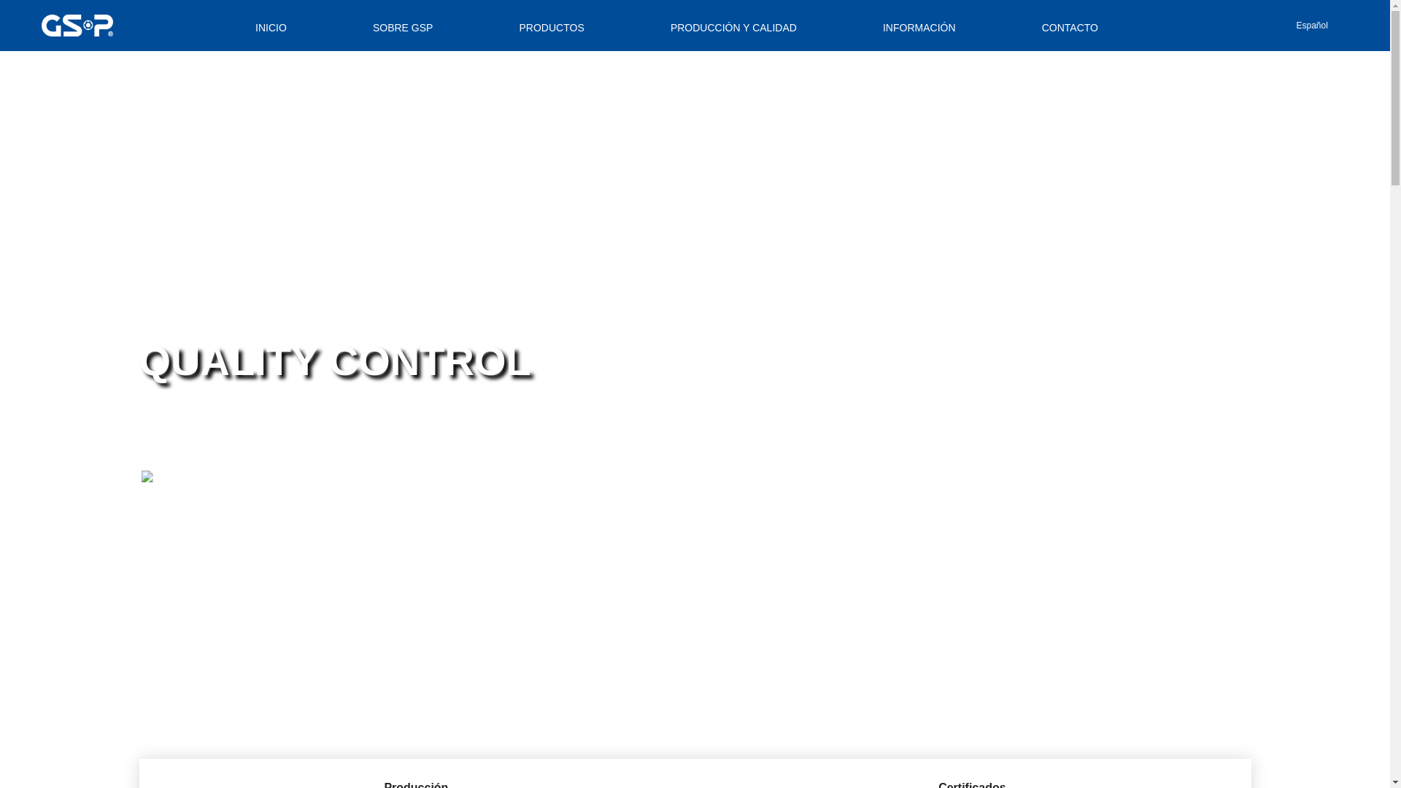  What do you see at coordinates (1070, 28) in the screenshot?
I see `CONTACTO` at bounding box center [1070, 28].